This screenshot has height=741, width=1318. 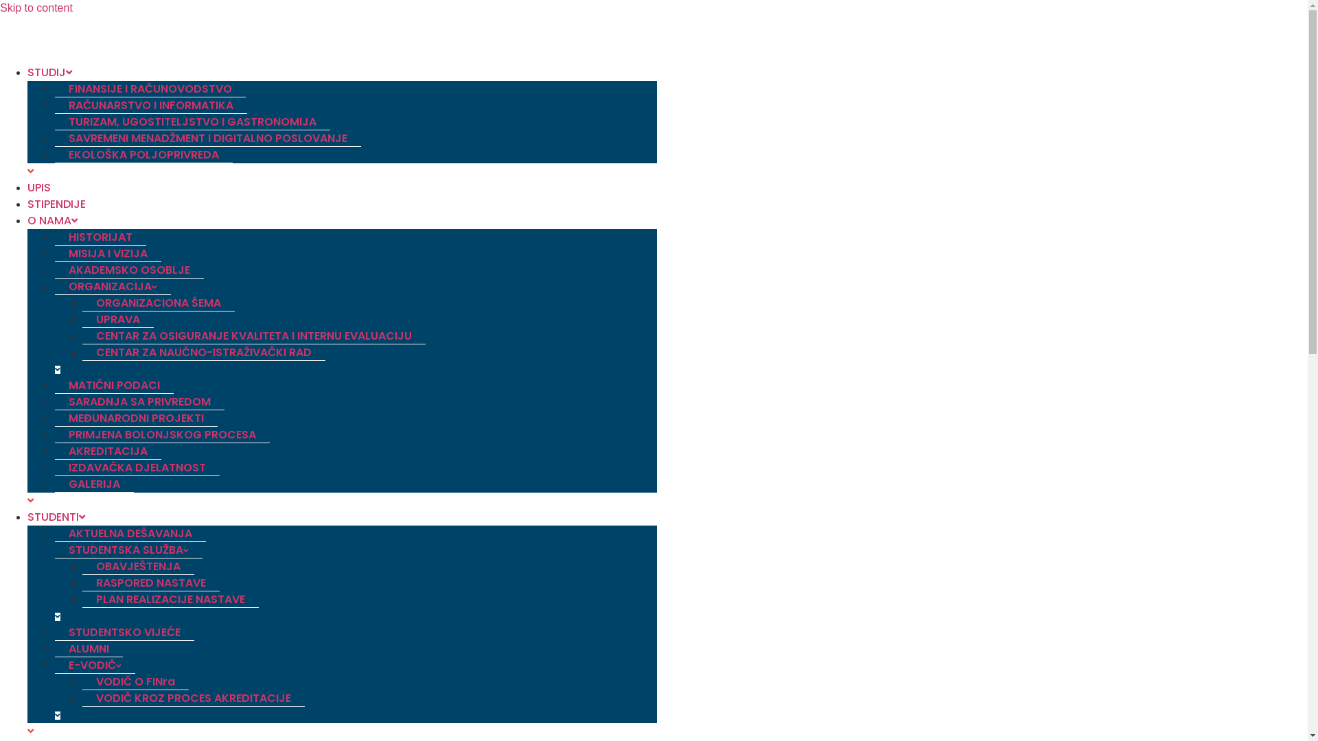 I want to click on AKREDITACIJA, so click(x=108, y=451).